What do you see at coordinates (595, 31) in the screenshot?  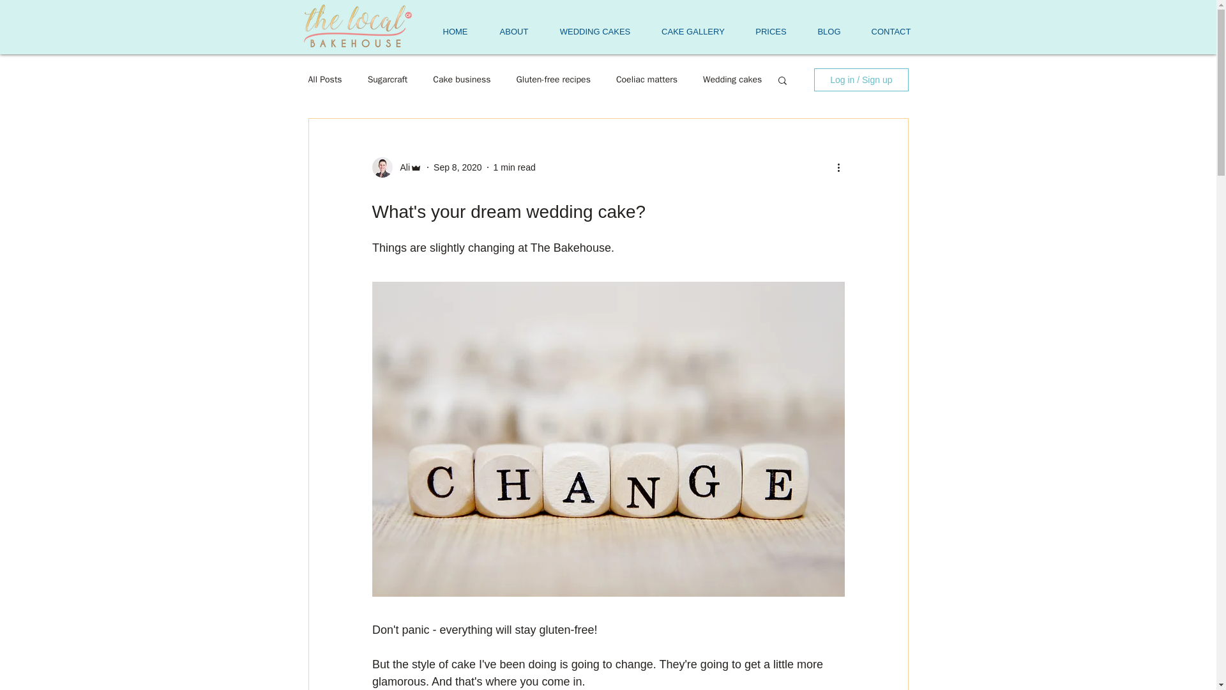 I see `WEDDING CAKES` at bounding box center [595, 31].